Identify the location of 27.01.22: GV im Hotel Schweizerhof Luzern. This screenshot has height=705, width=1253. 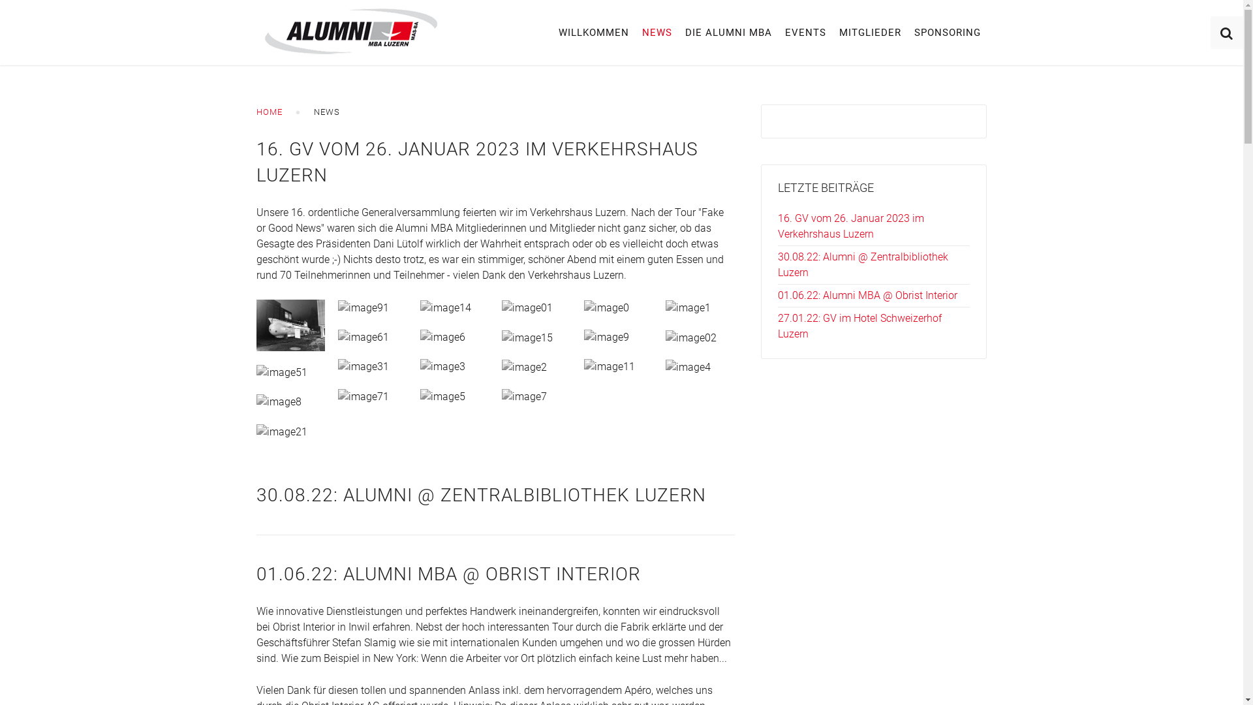
(860, 326).